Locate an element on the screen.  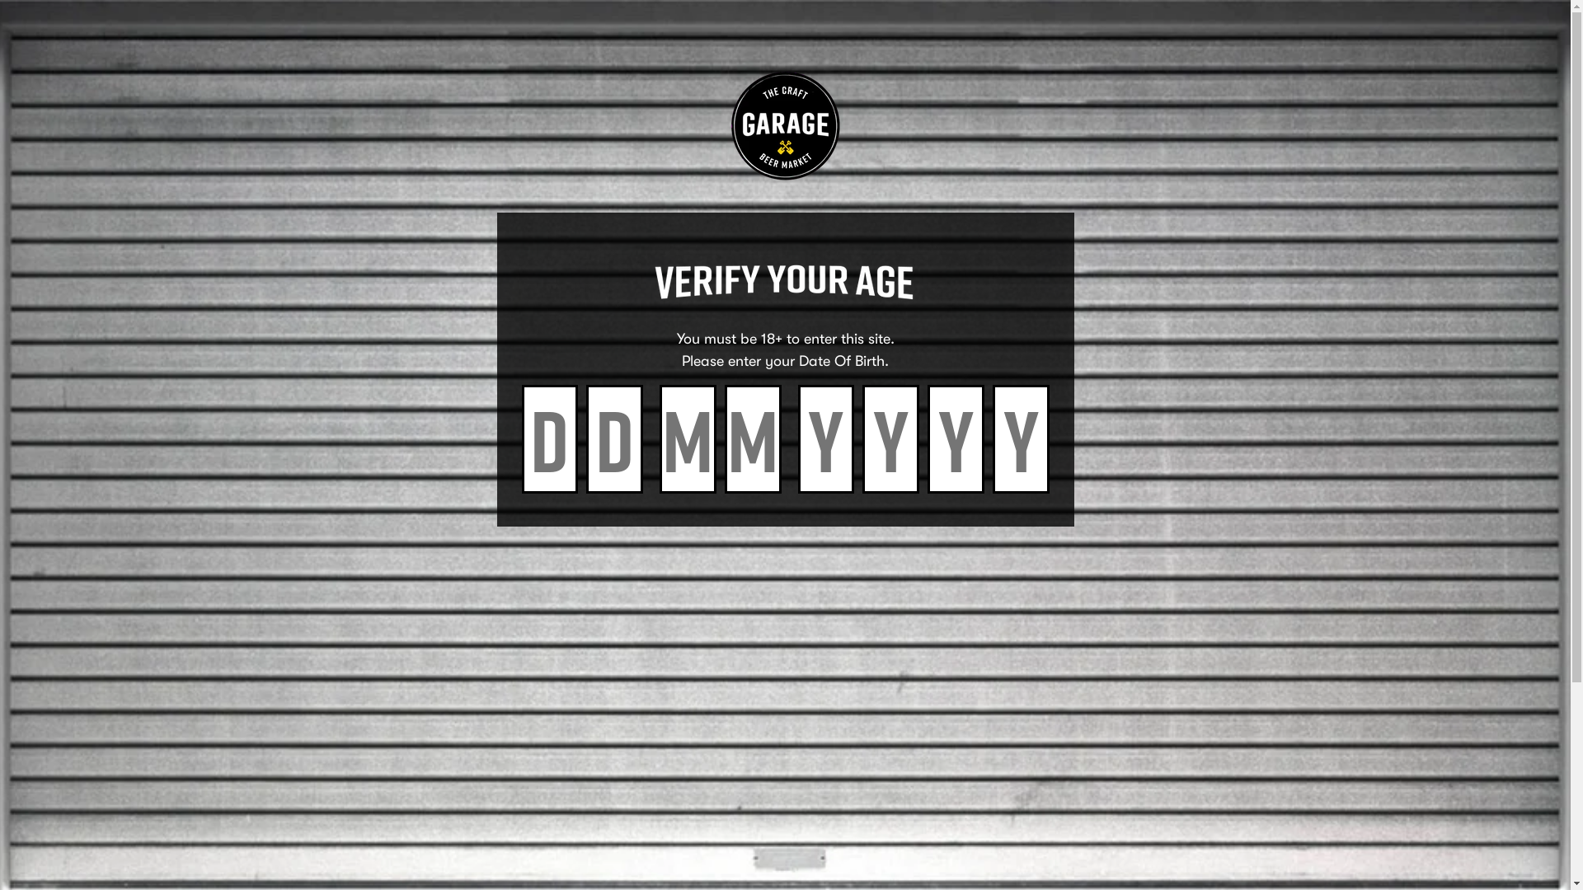
Spirits - COMING SOON is located at coordinates (904, 565).